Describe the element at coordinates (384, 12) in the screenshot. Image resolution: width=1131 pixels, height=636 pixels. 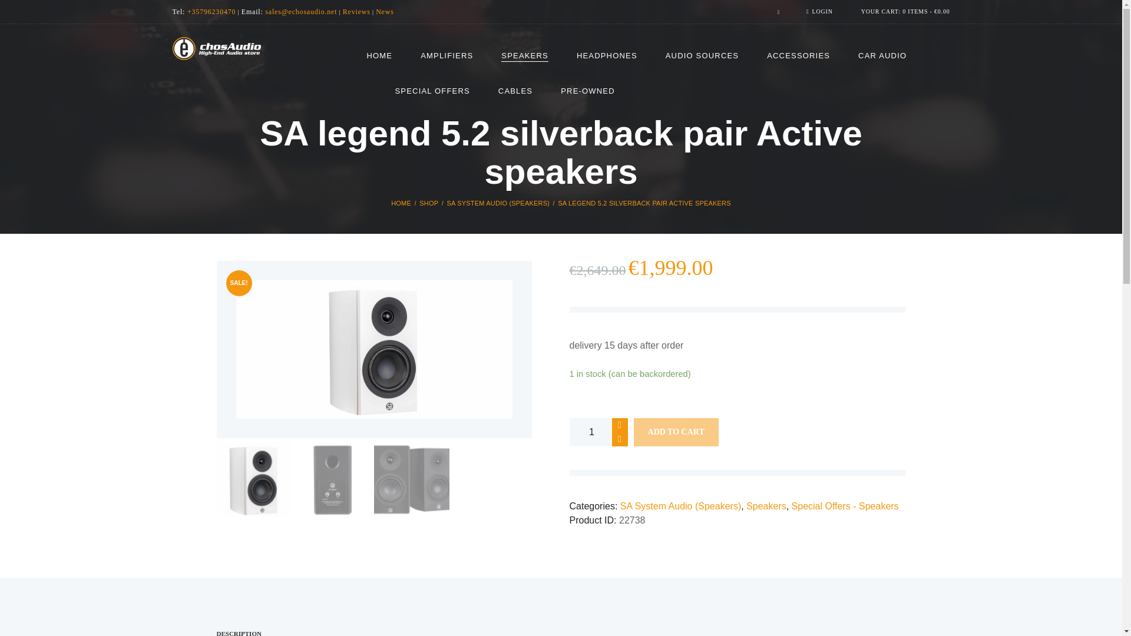
I see `News` at that location.